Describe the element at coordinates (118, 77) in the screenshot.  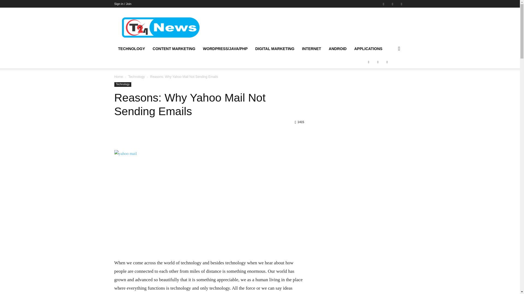
I see `Home` at that location.